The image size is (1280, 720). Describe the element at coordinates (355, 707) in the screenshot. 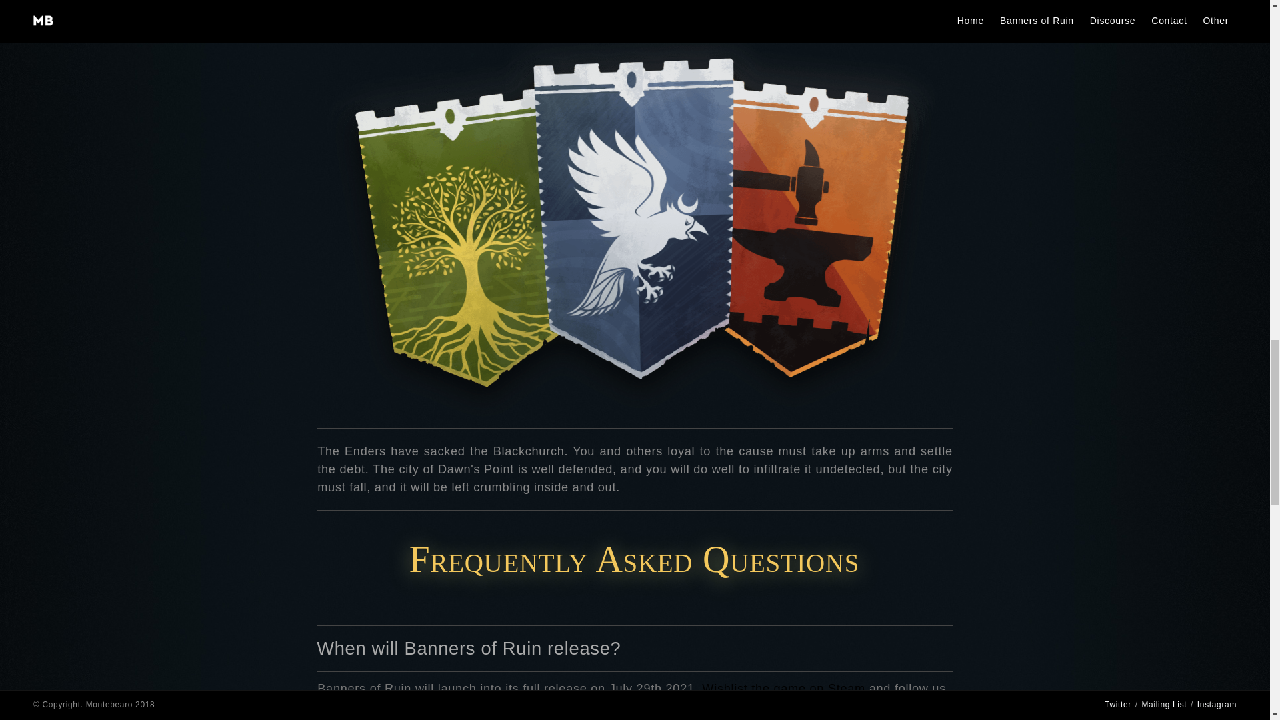

I see `Twitter` at that location.